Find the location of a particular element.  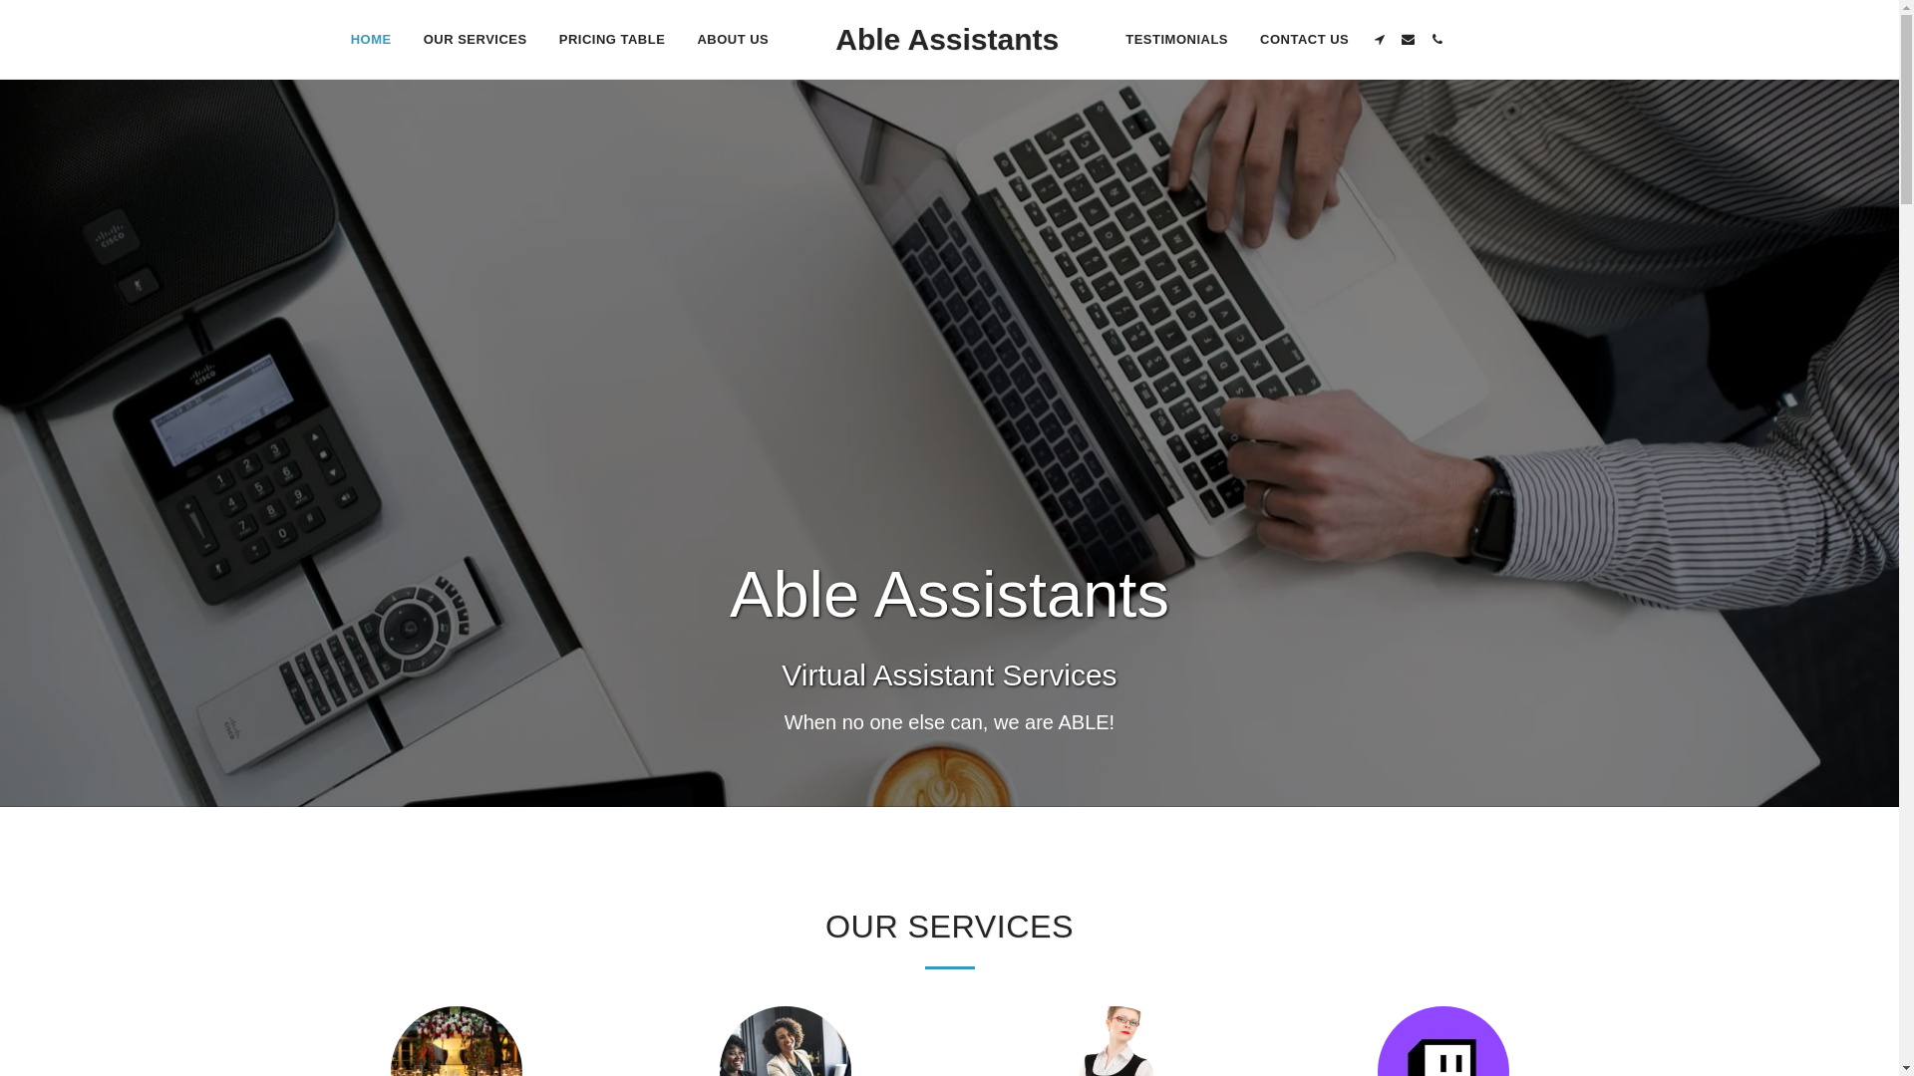

TESTIMONIALS is located at coordinates (1176, 38).